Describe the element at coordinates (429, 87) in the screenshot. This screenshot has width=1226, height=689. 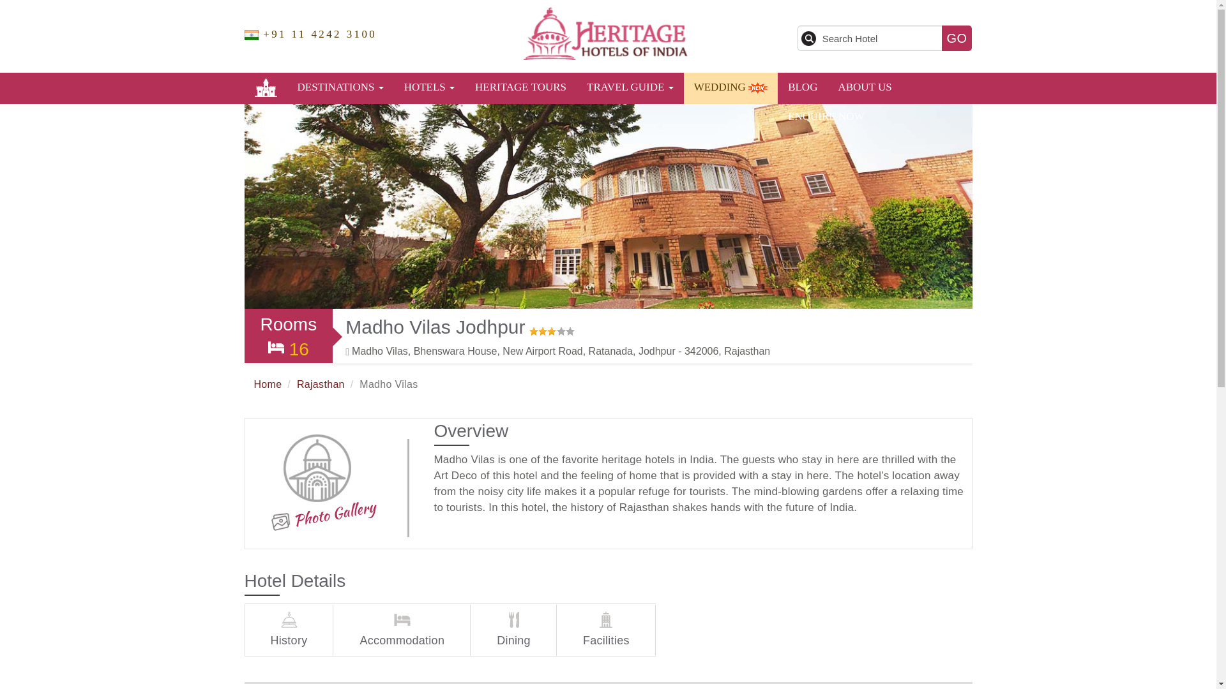
I see `HOTELS` at that location.